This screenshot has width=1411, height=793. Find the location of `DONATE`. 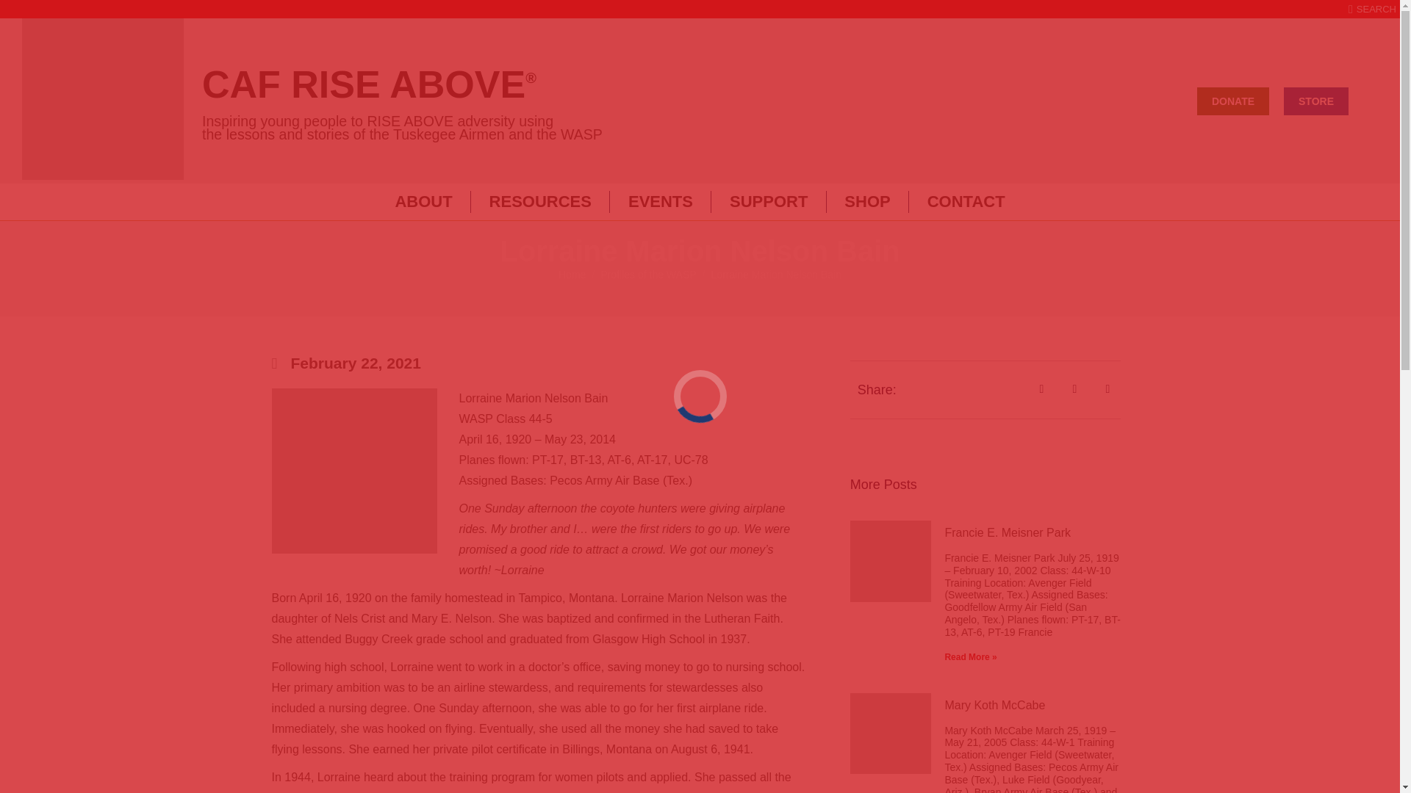

DONATE is located at coordinates (1232, 100).